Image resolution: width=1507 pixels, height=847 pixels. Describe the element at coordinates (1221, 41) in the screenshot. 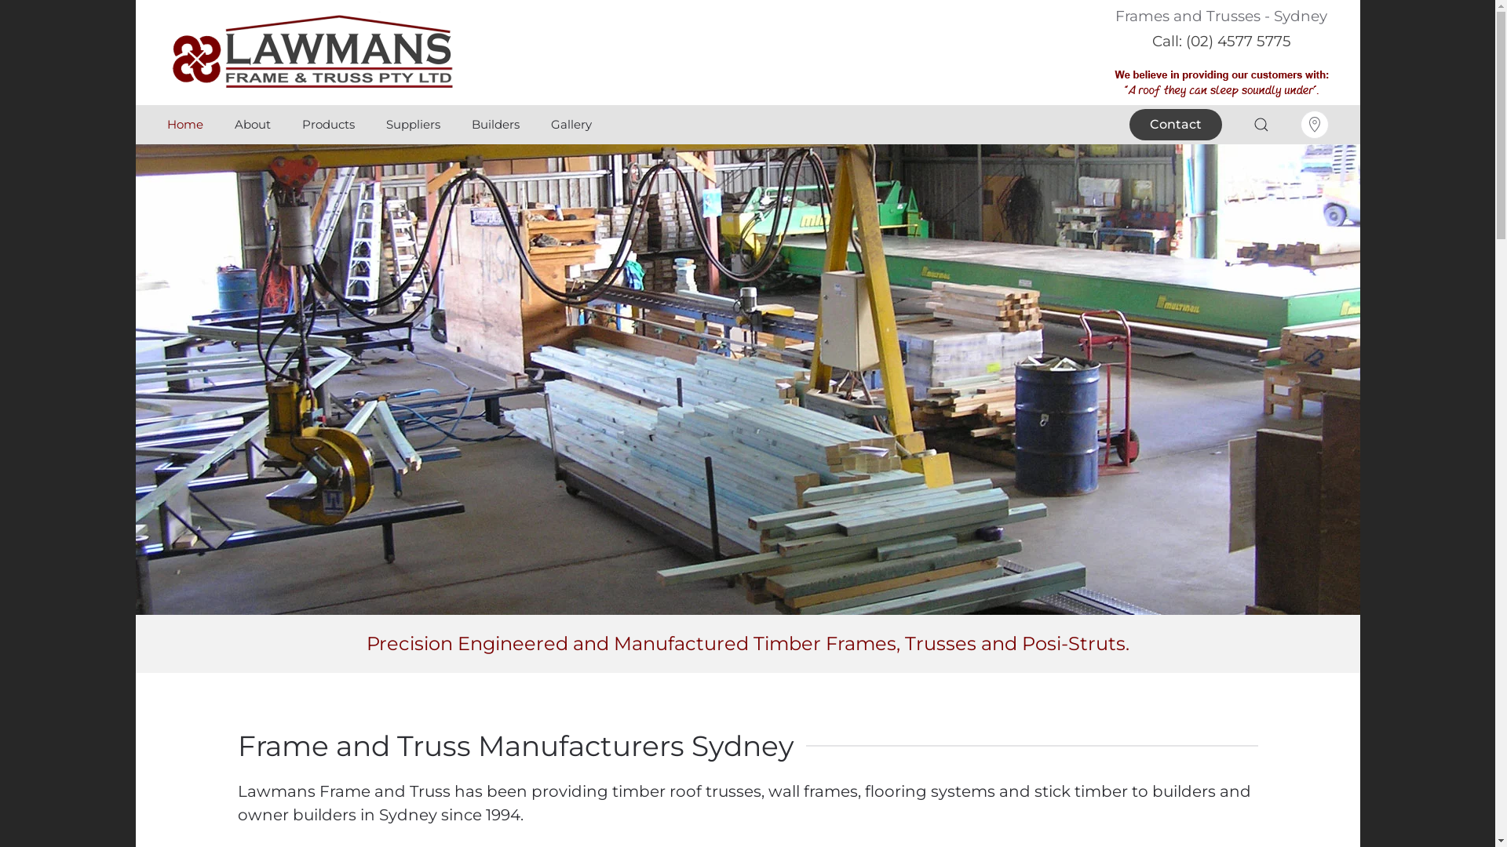

I see `Call: (02) 4577 5775` at that location.